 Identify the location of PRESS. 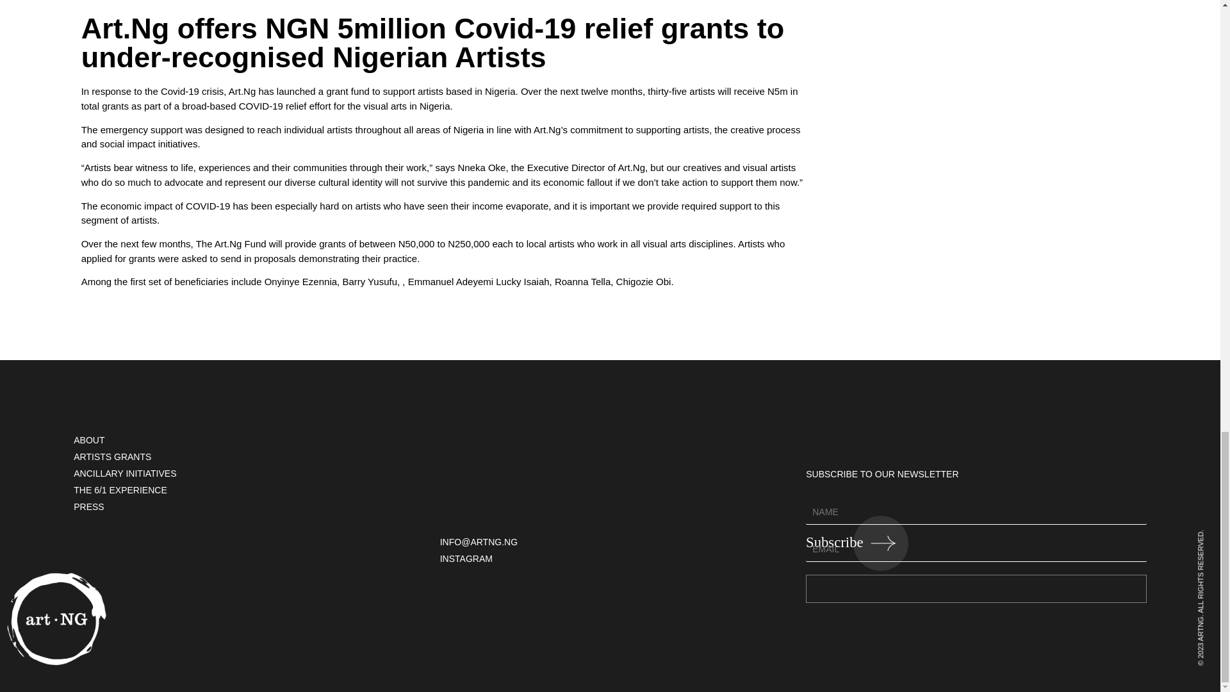
(243, 507).